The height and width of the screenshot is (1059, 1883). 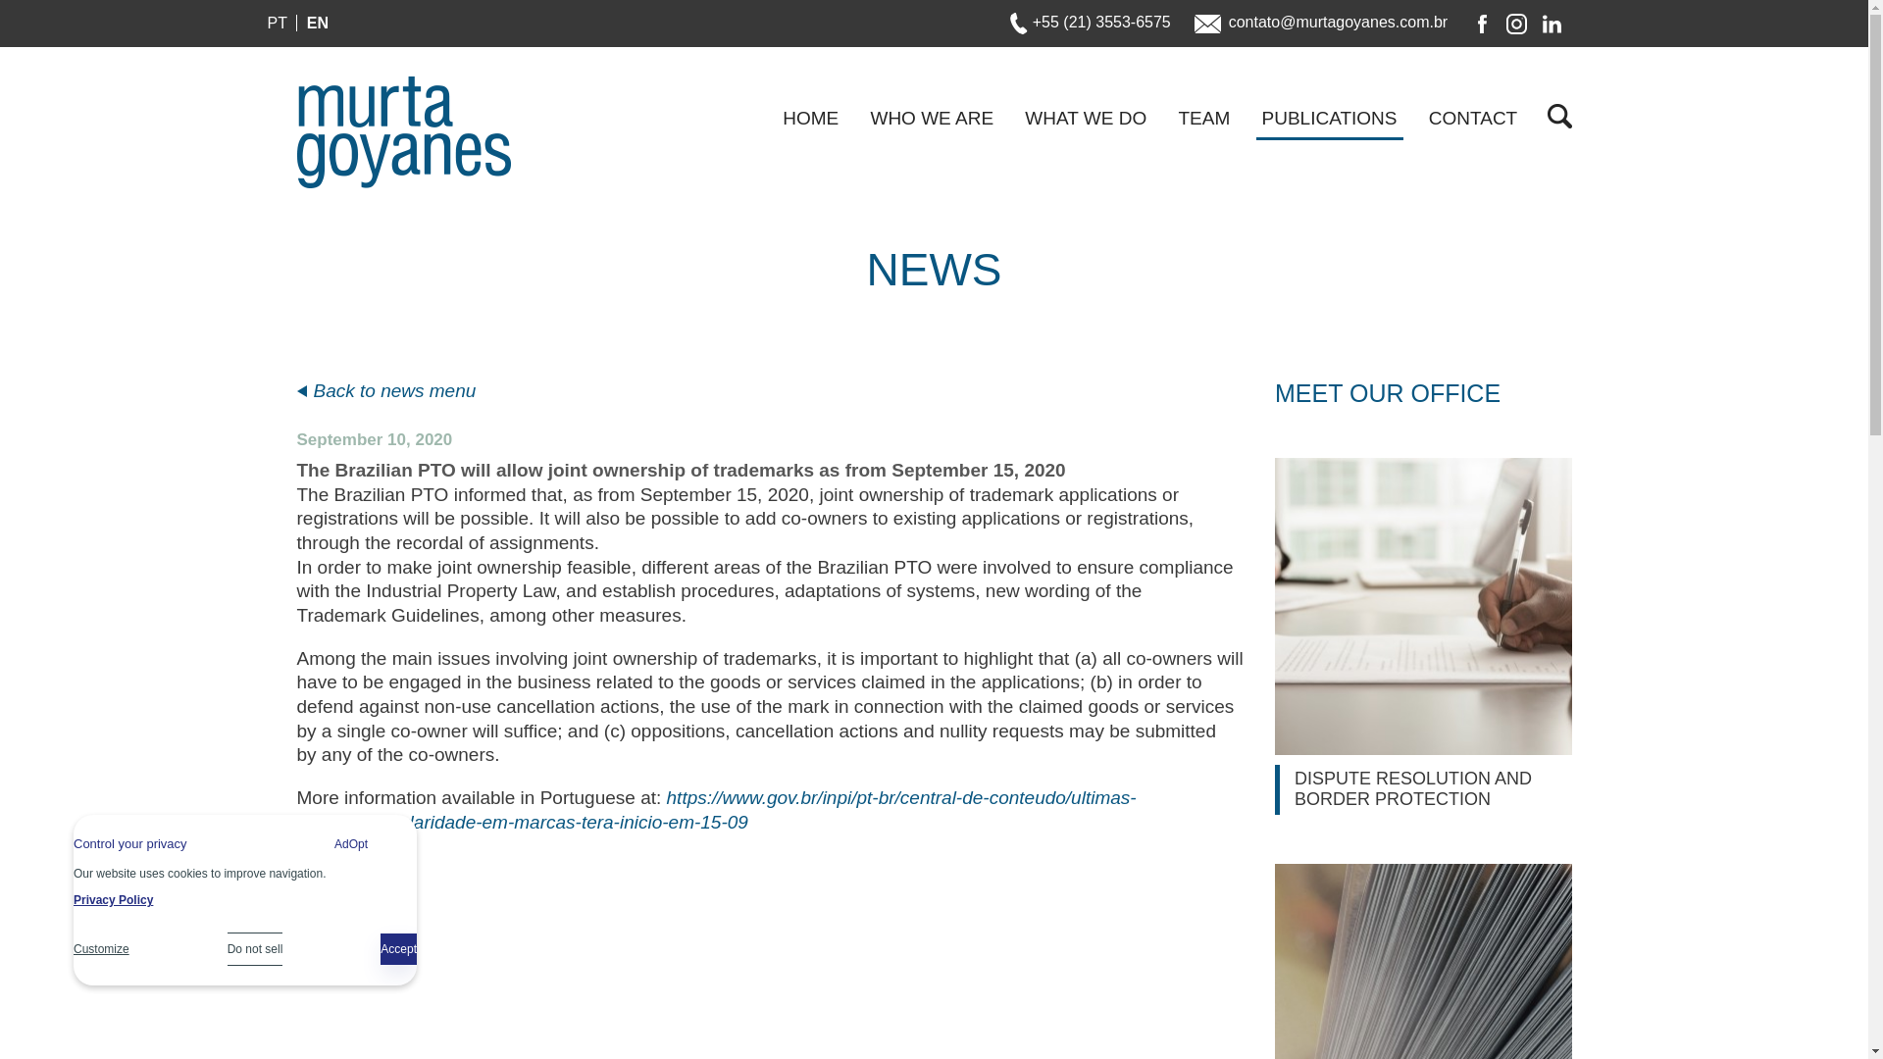 I want to click on PUBLICATIONS, so click(x=1329, y=124).